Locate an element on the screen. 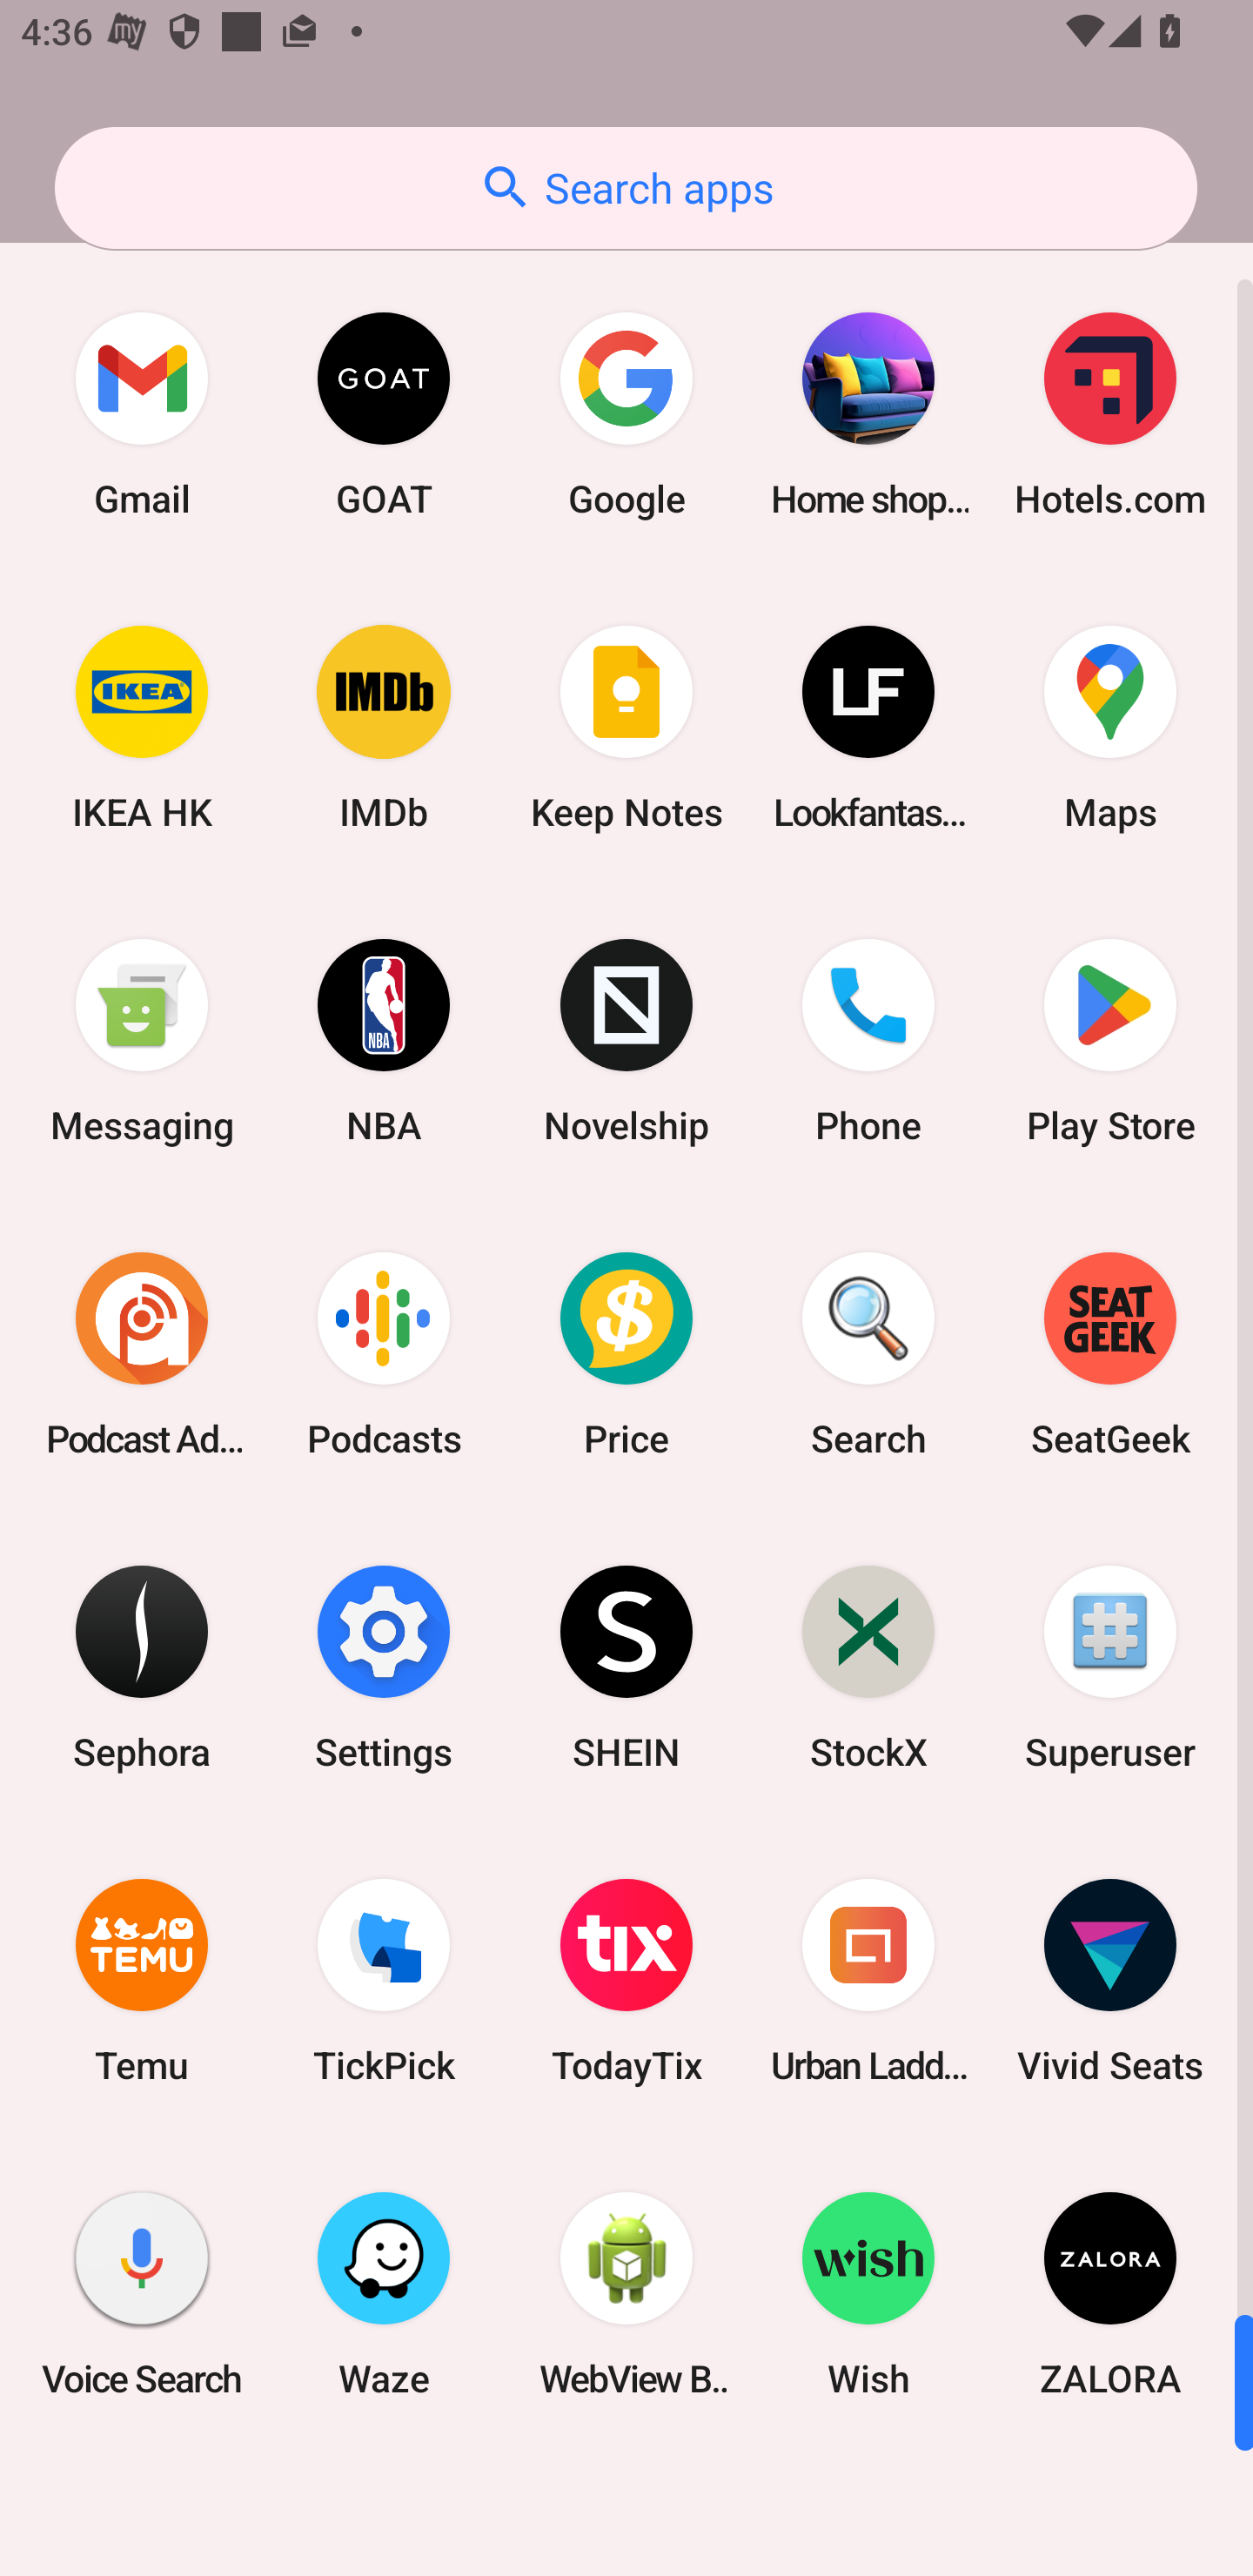 The width and height of the screenshot is (1253, 2576). TickPick is located at coordinates (384, 1981).